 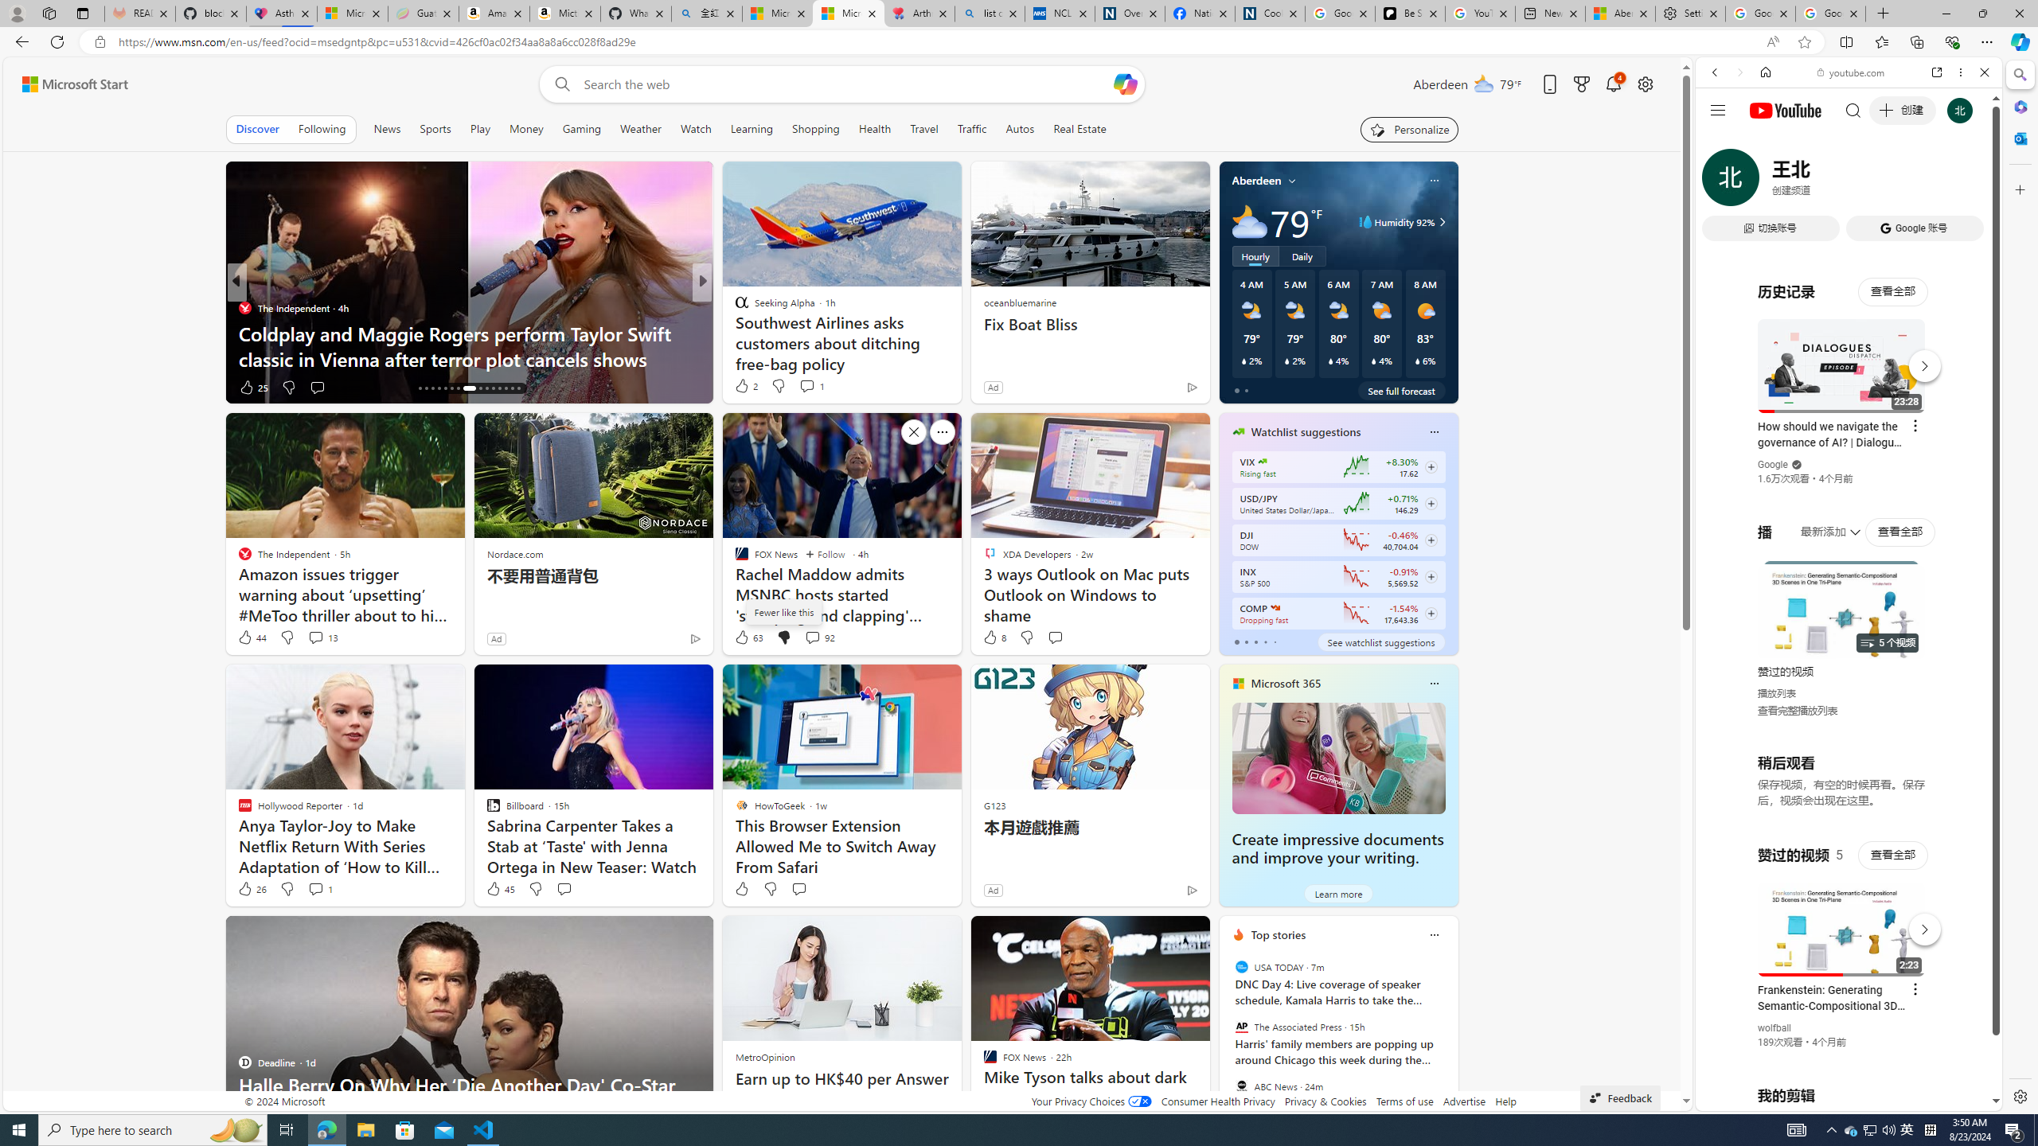 What do you see at coordinates (1090, 325) in the screenshot?
I see `Fix Boat Bliss` at bounding box center [1090, 325].